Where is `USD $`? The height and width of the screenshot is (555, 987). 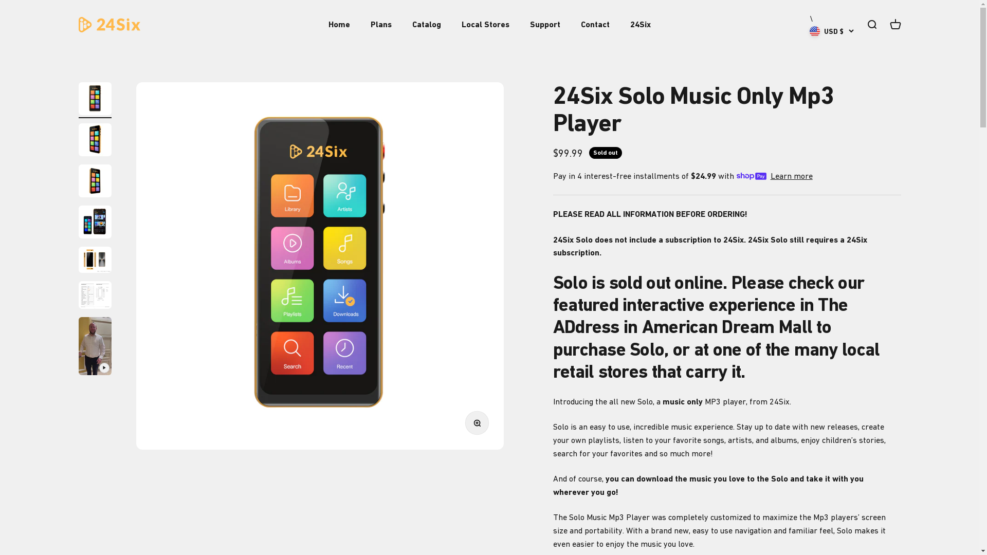 USD $ is located at coordinates (831, 31).